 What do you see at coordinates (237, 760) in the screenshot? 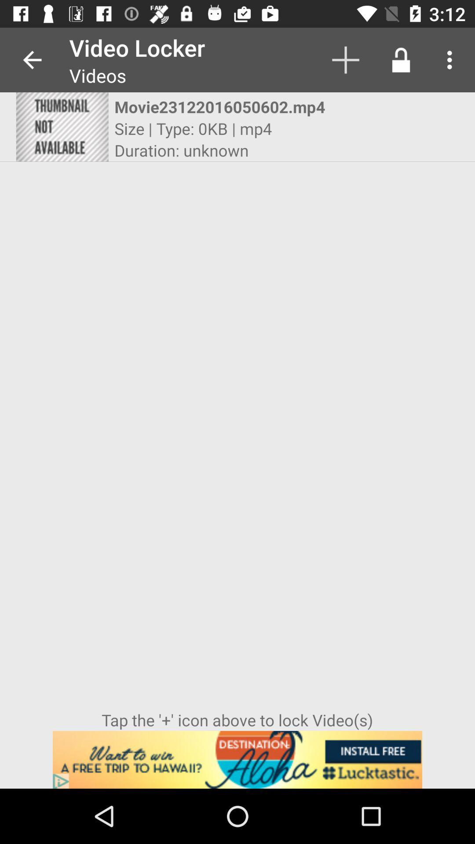
I see `click to view advertisement` at bounding box center [237, 760].